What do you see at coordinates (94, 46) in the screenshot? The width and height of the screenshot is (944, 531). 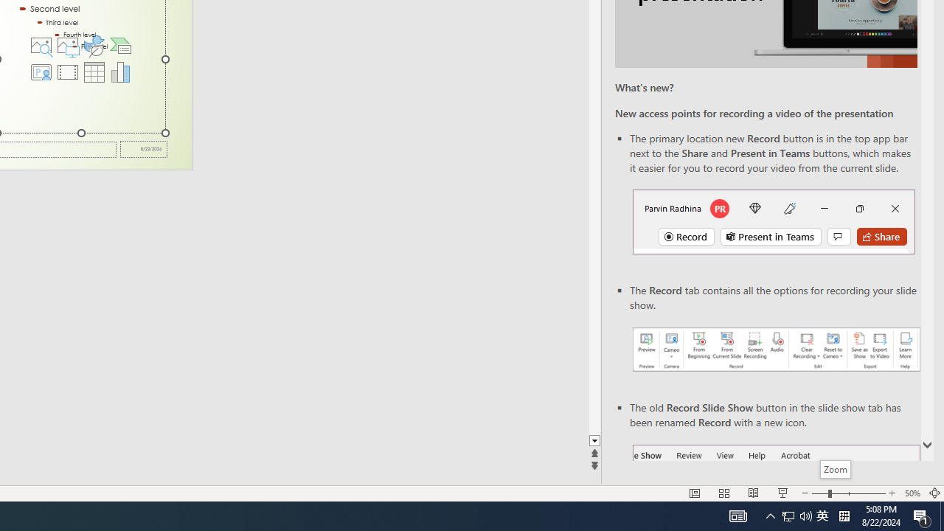 I see `Insert an Icon` at bounding box center [94, 46].